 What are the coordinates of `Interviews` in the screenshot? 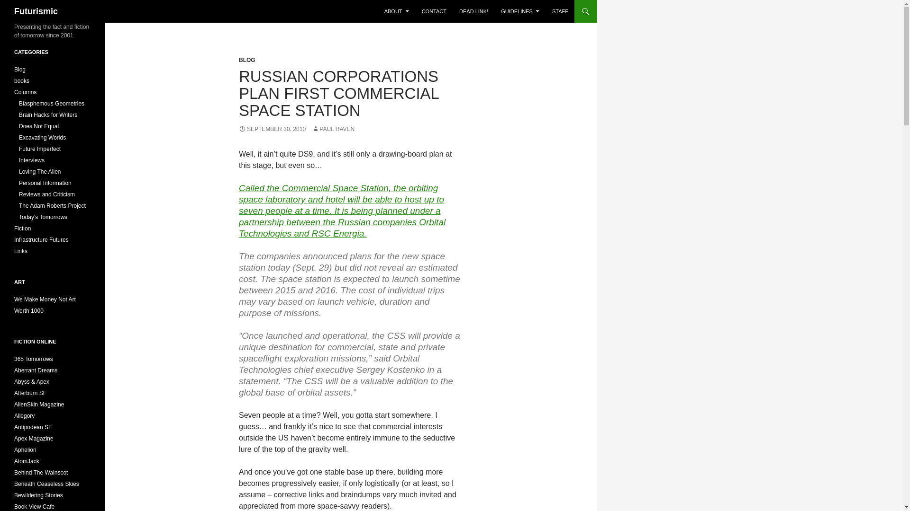 It's located at (32, 160).